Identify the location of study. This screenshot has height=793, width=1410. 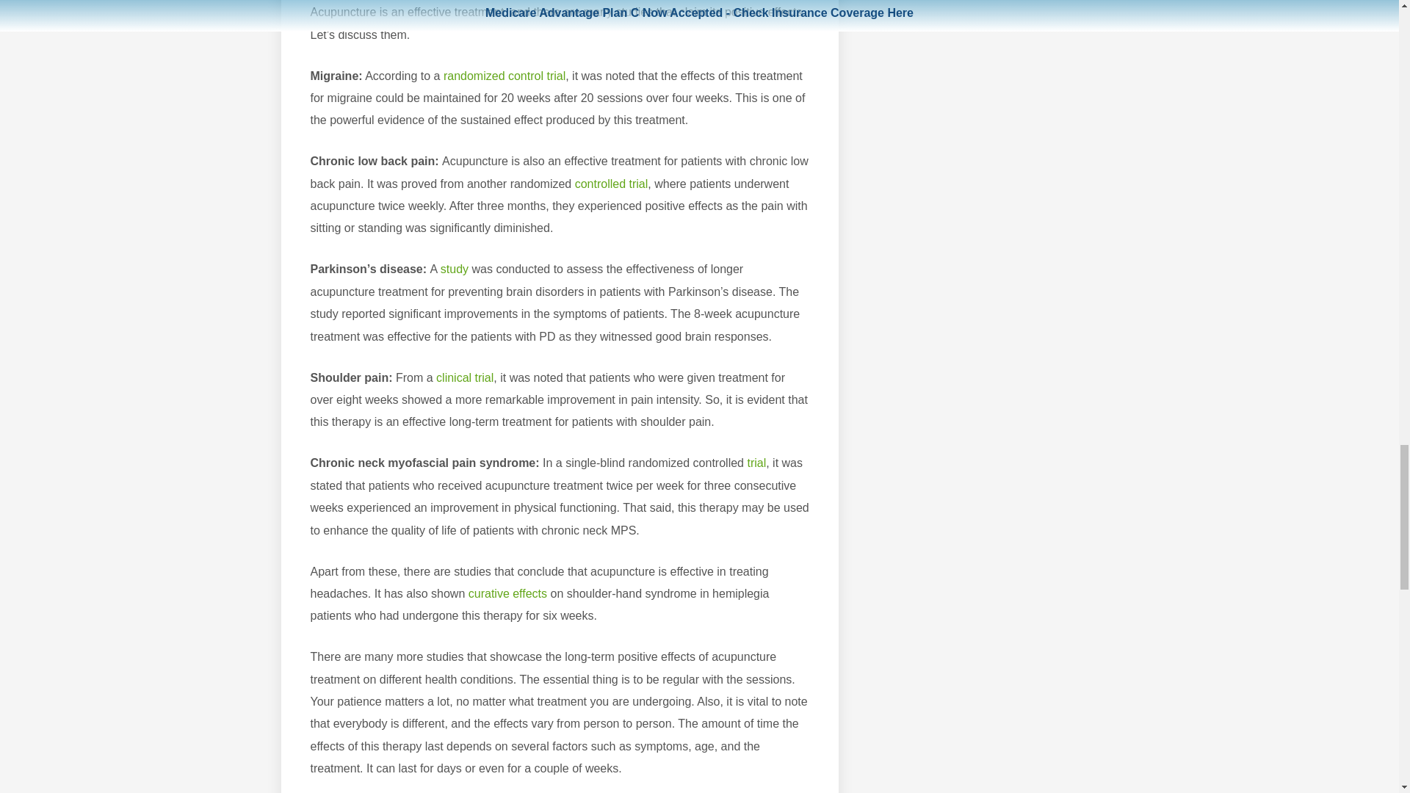
(454, 269).